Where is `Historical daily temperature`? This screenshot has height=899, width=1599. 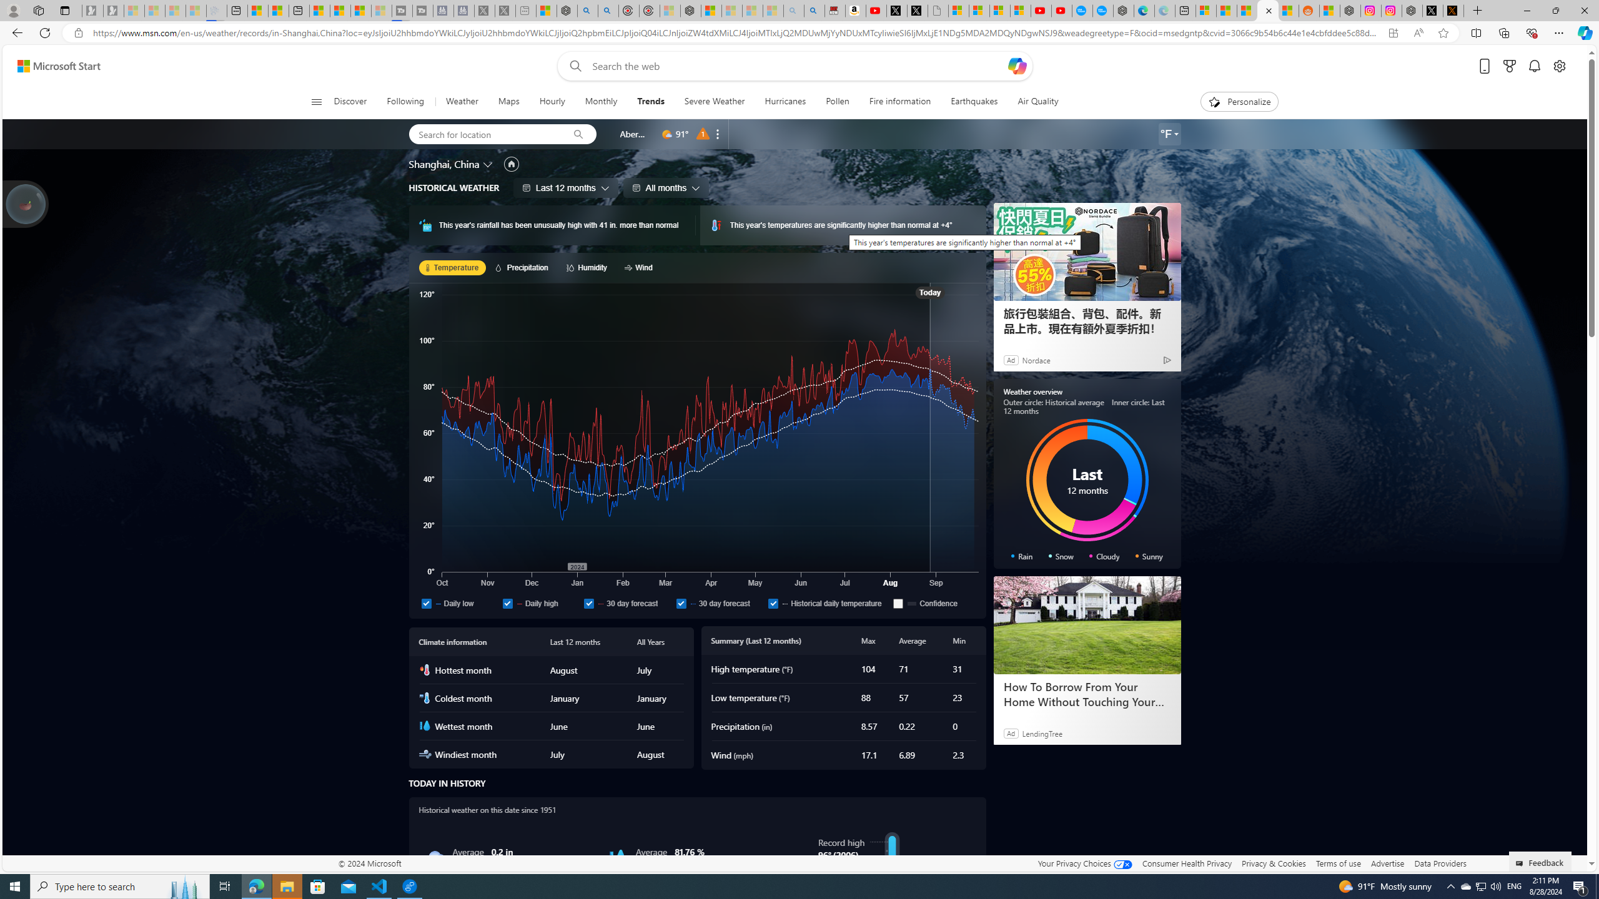 Historical daily temperature is located at coordinates (828, 603).